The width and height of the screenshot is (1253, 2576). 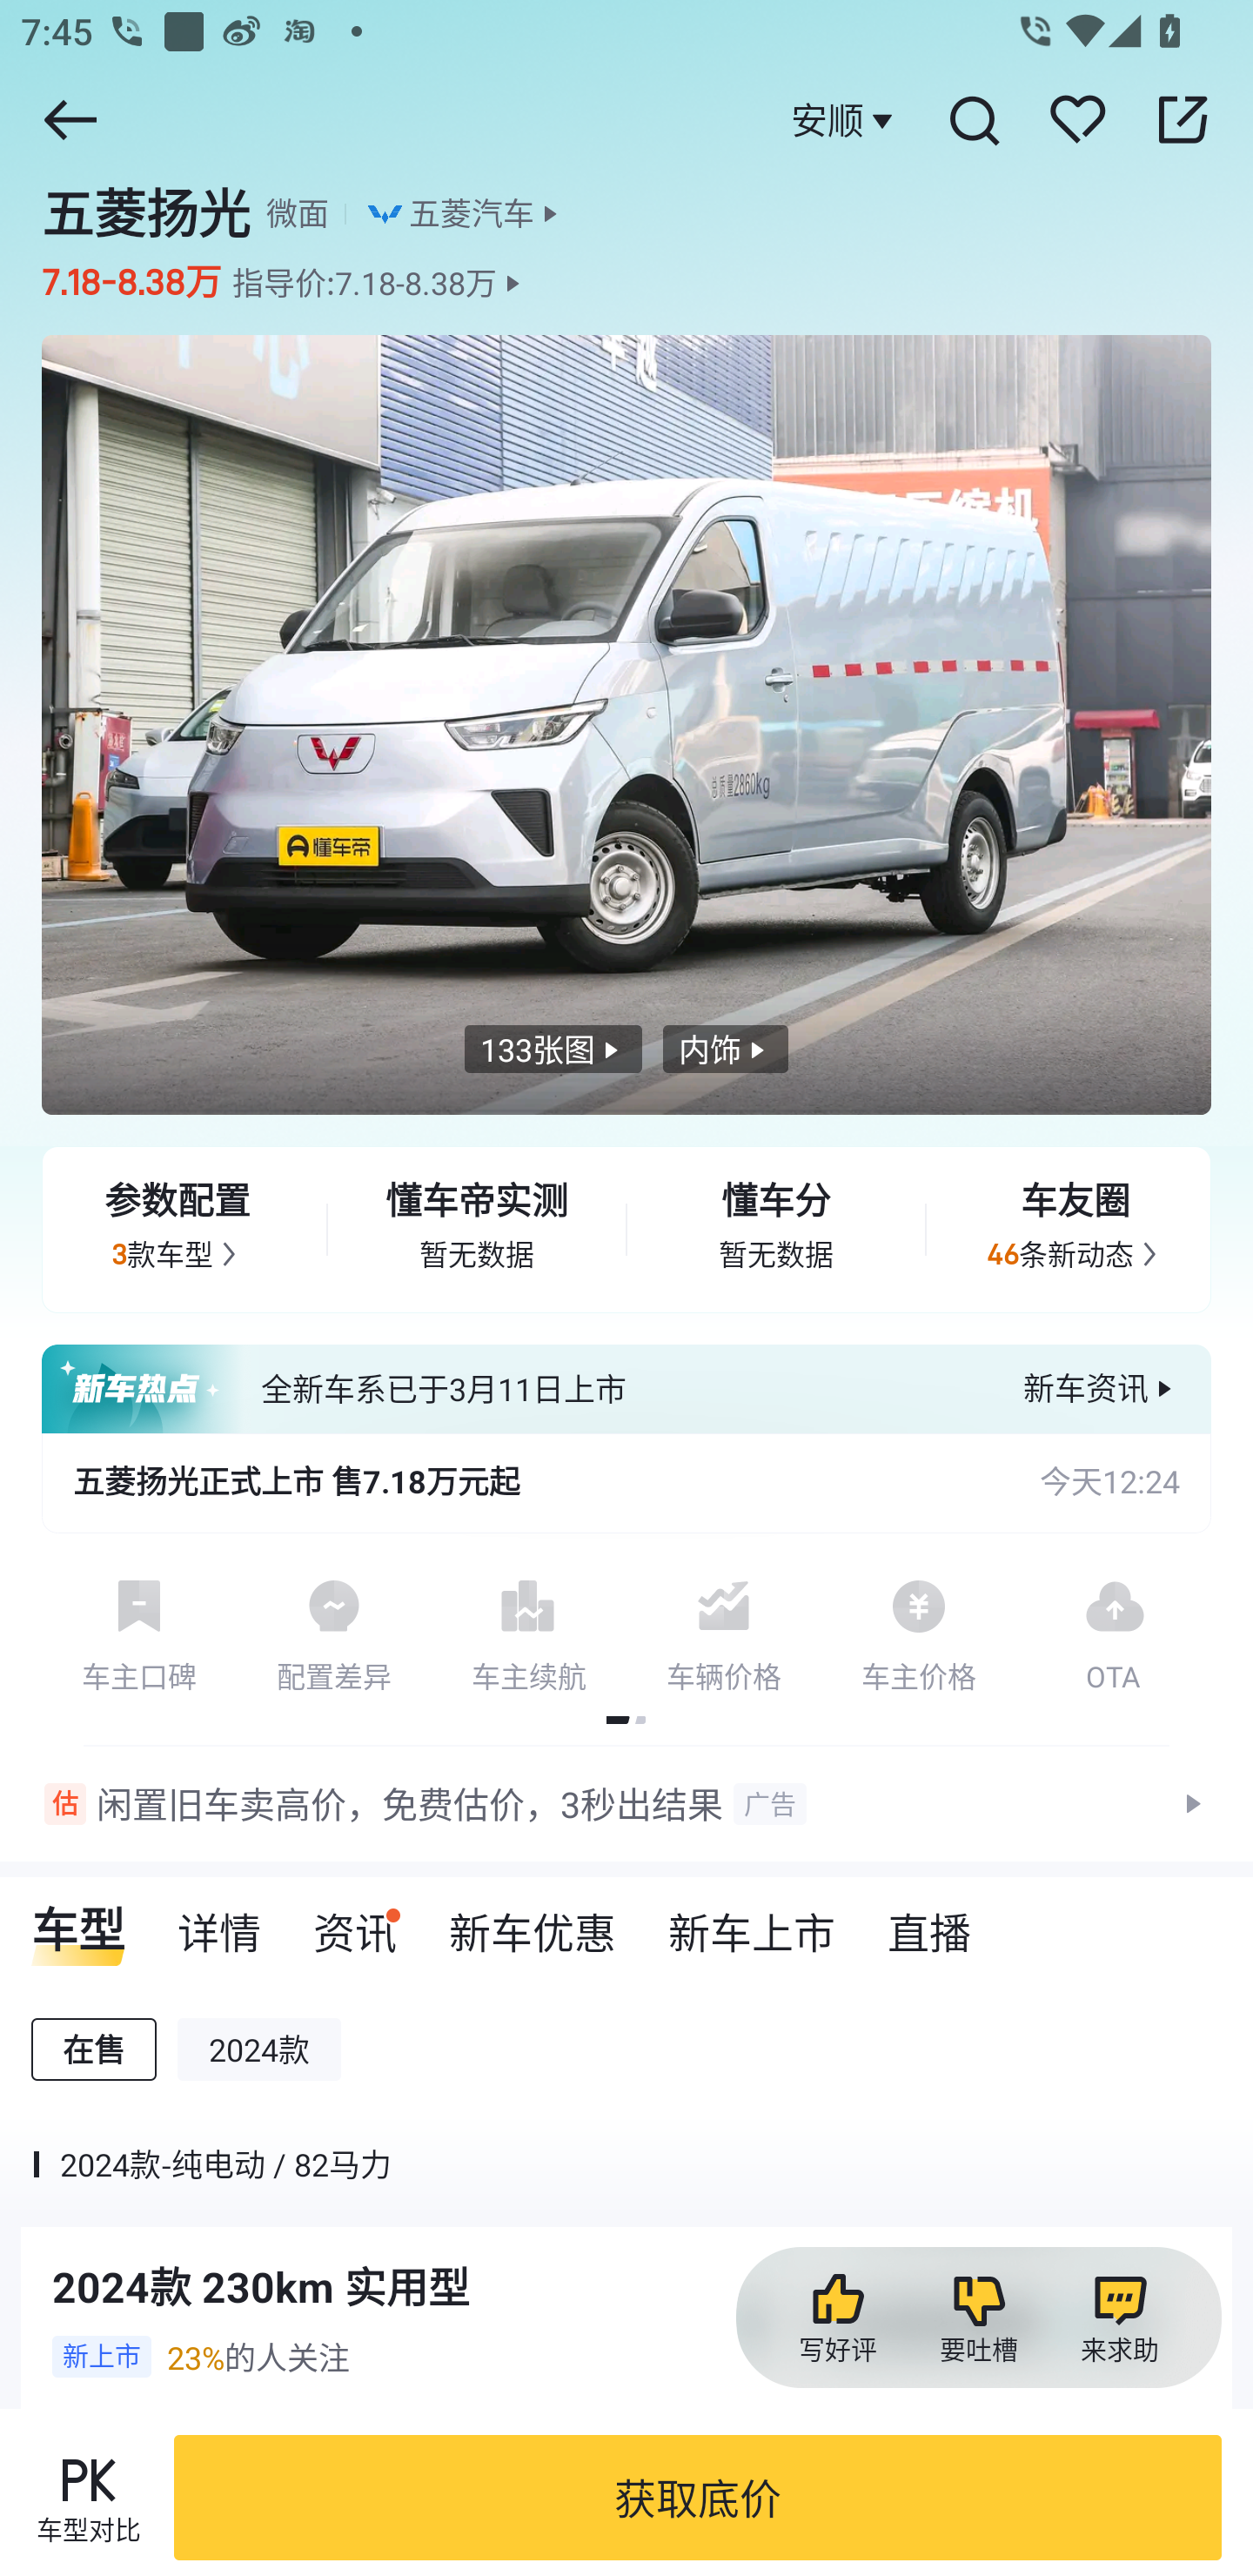 What do you see at coordinates (626, 1439) in the screenshot?
I see `全新车系已于3月11日上市 新车资讯 五菱扬光正式上市 售7.18万元起 今天12:24` at bounding box center [626, 1439].